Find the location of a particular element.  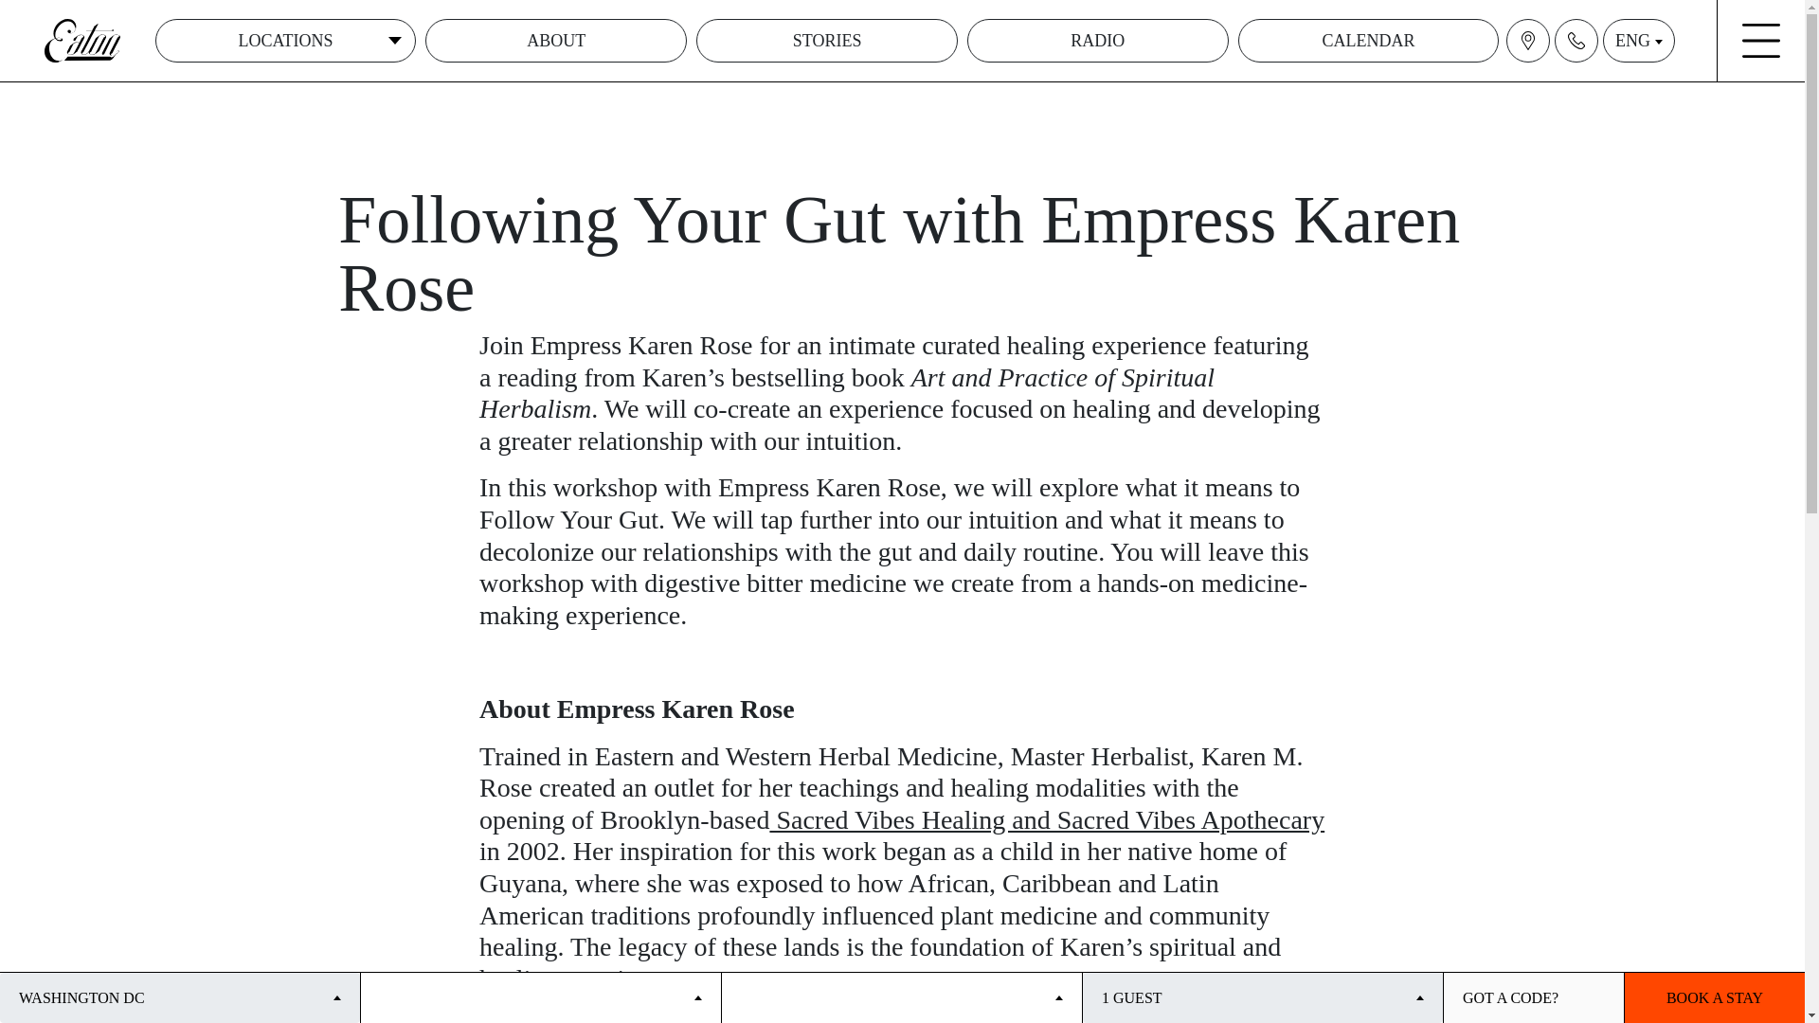

CALENDAR is located at coordinates (1368, 40).